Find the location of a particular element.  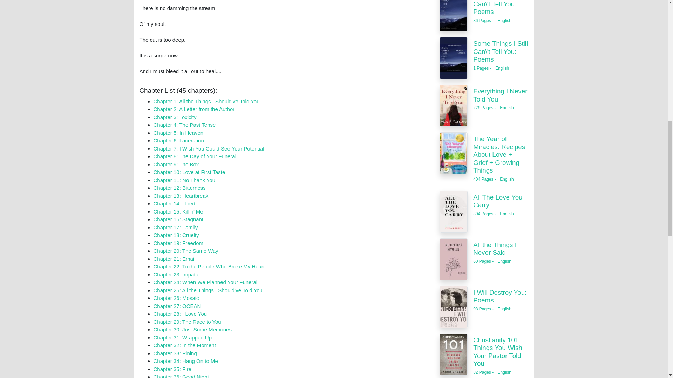

Chapter 4: The Past Tense is located at coordinates (184, 125).